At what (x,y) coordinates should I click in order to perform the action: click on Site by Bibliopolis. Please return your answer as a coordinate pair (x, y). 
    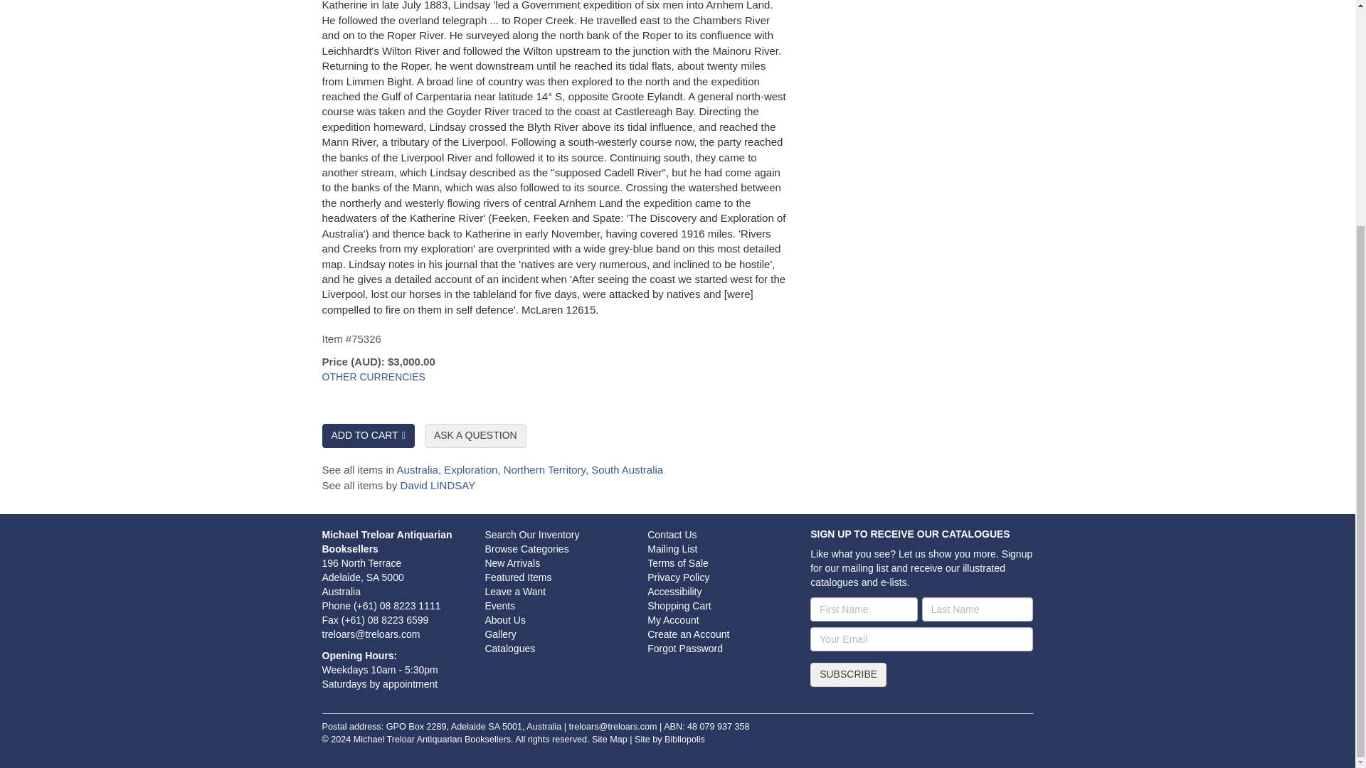
    Looking at the image, I should click on (669, 739).